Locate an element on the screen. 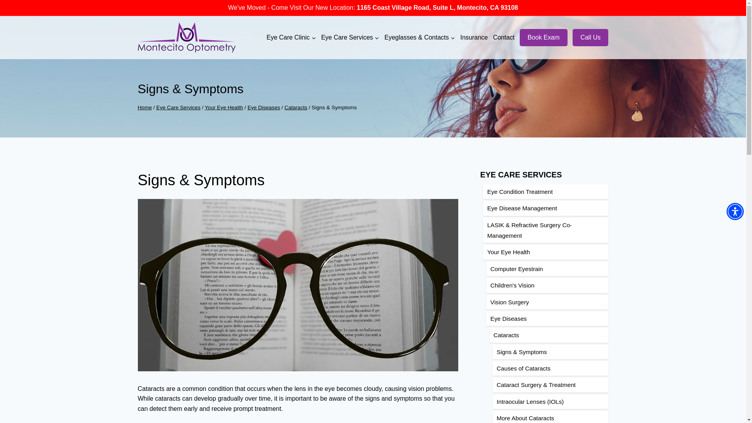  Eye Disease Management is located at coordinates (546, 208).